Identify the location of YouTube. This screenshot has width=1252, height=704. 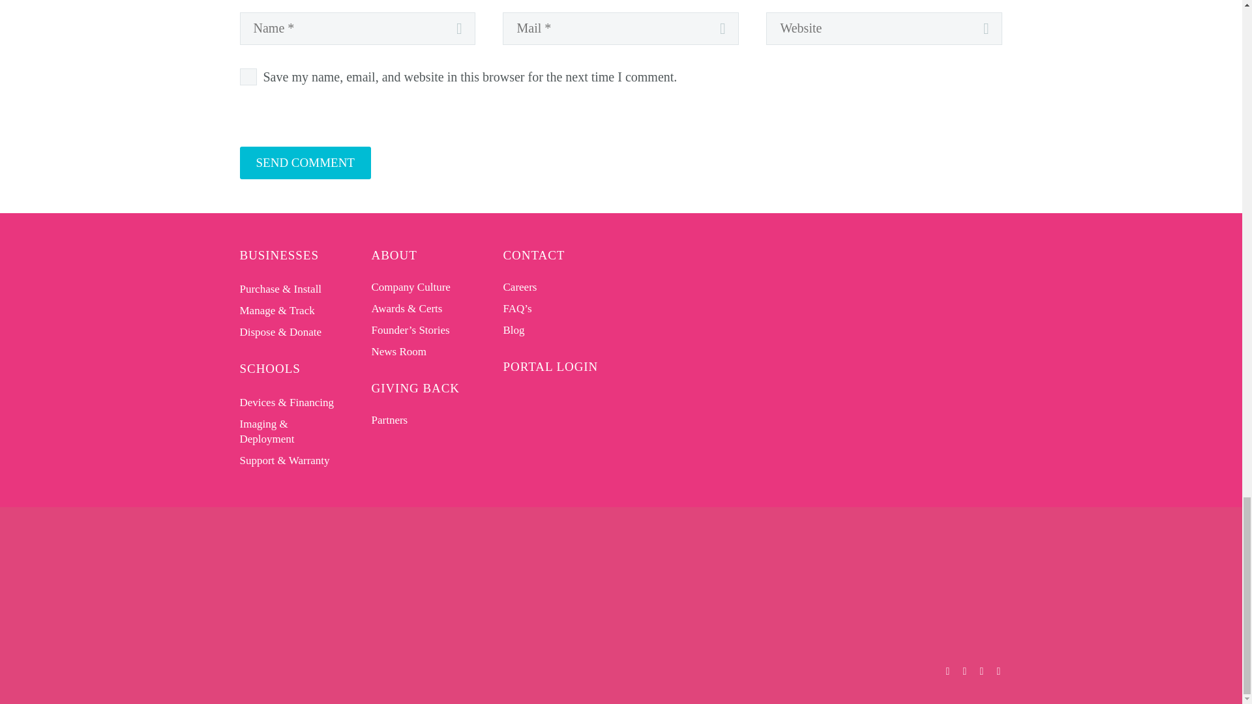
(999, 671).